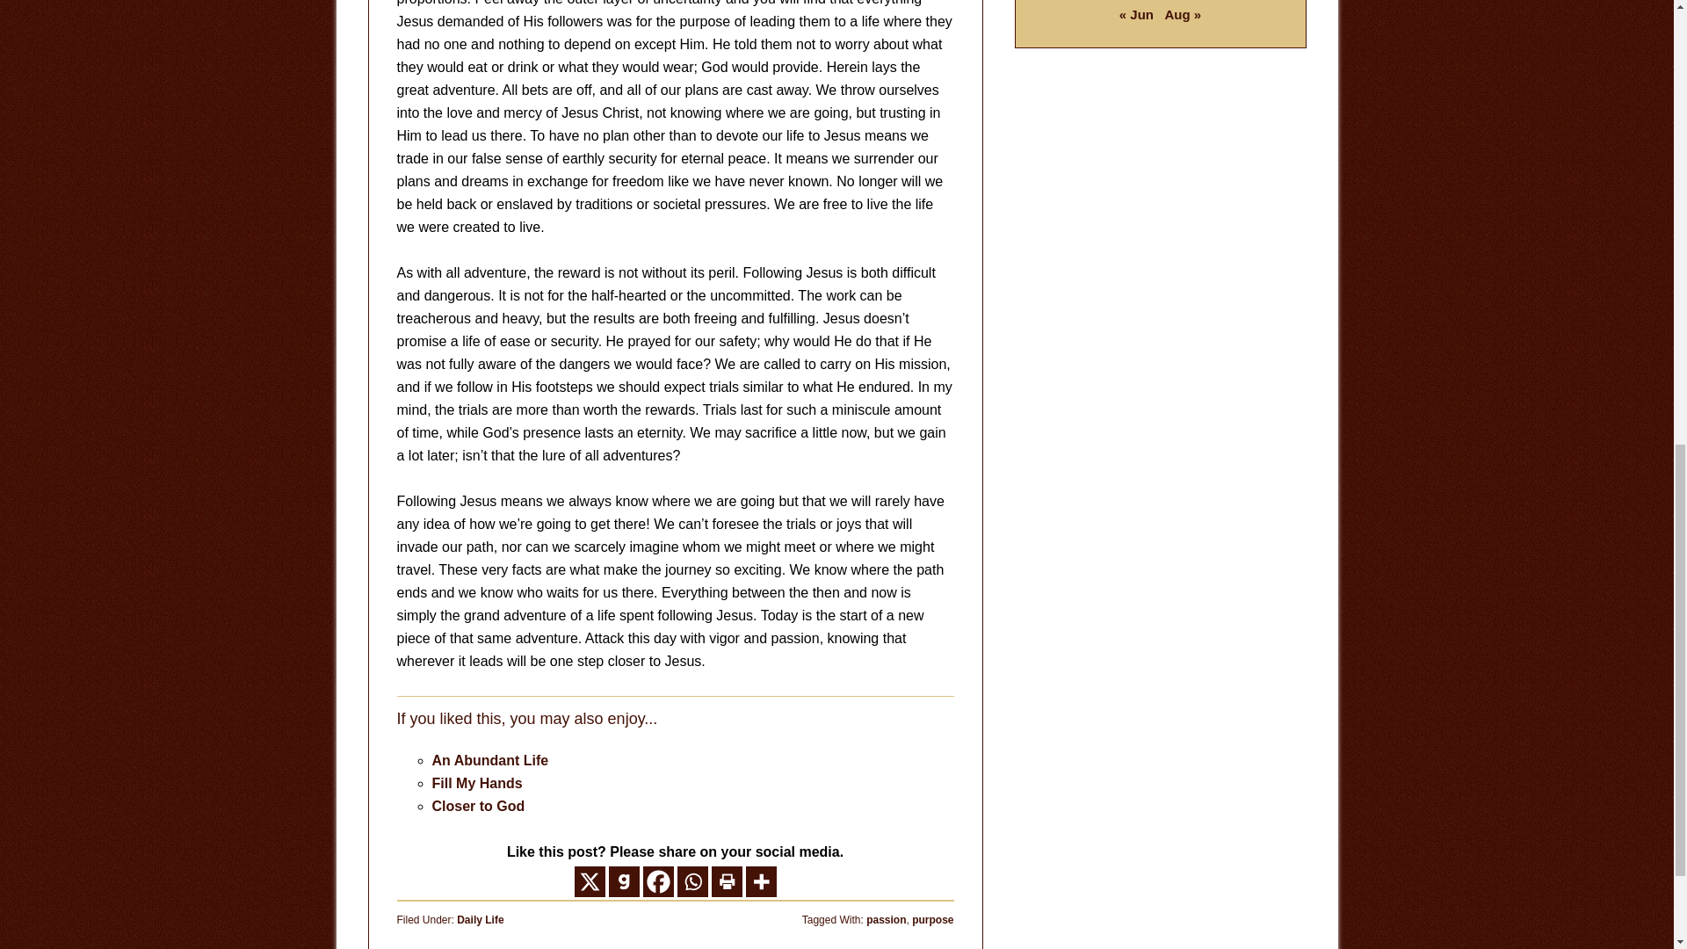  Describe the element at coordinates (480, 920) in the screenshot. I see `Daily Life` at that location.